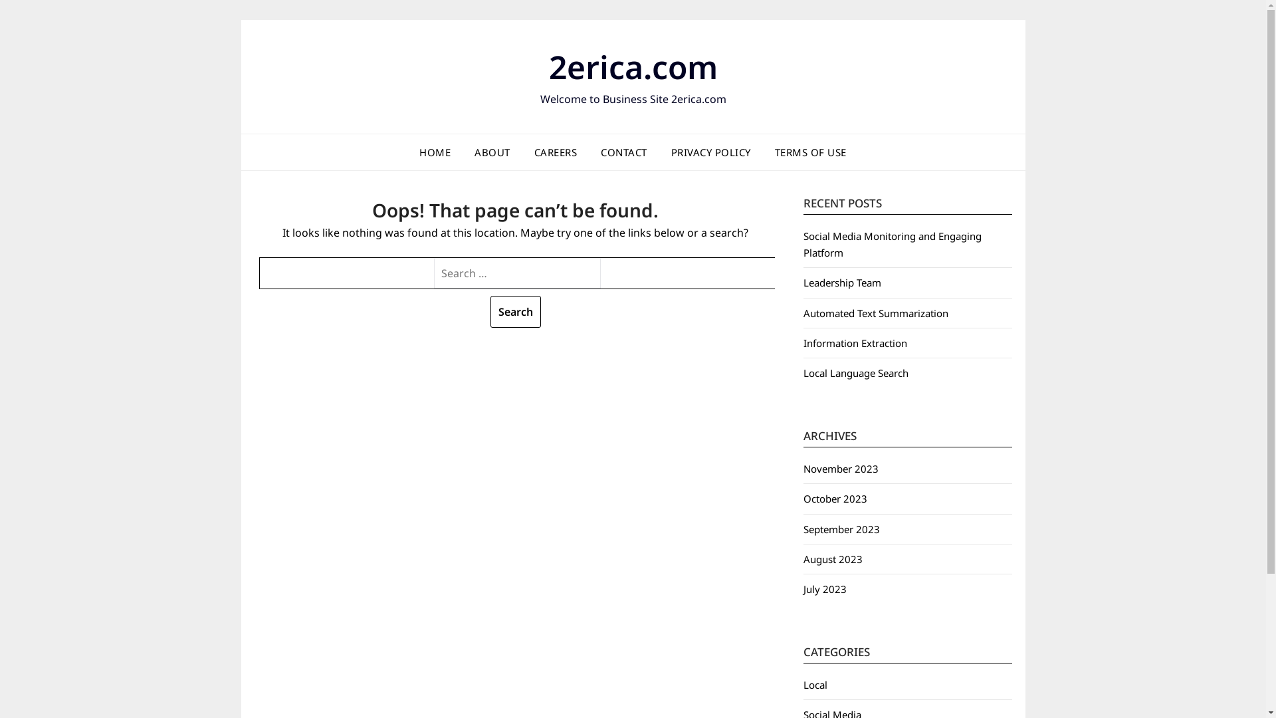  I want to click on TERMS OF USE, so click(811, 152).